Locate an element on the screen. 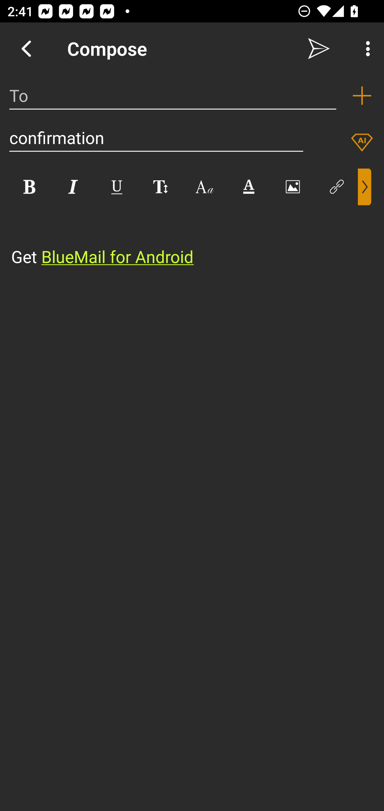 This screenshot has height=811, width=384. To is located at coordinates (173, 96).